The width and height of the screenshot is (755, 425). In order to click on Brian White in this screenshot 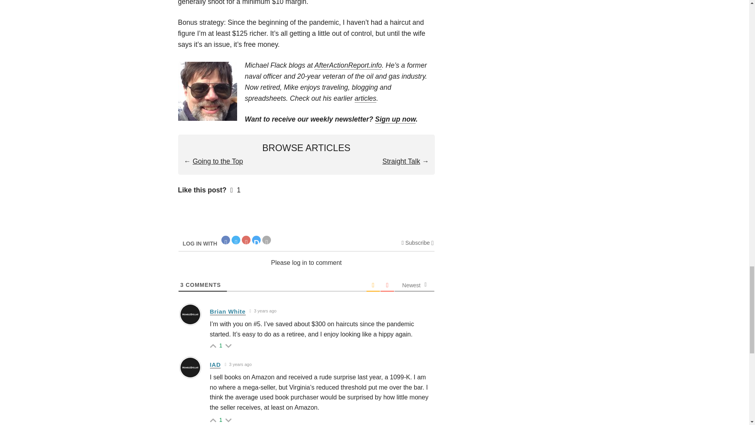, I will do `click(228, 312)`.